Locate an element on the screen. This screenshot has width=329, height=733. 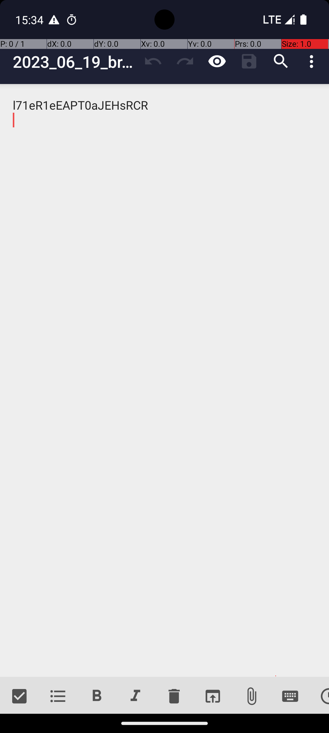
Italic is located at coordinates (135, 696).